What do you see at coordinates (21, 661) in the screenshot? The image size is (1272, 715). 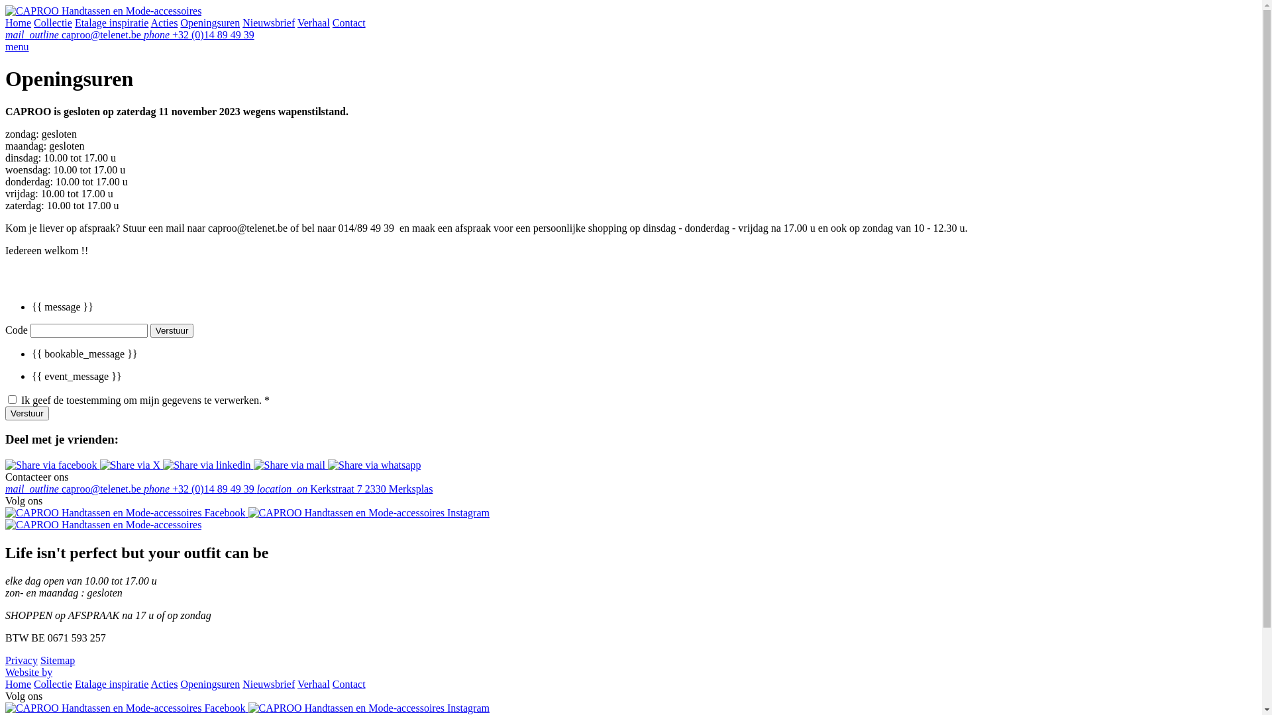 I see `Privacy` at bounding box center [21, 661].